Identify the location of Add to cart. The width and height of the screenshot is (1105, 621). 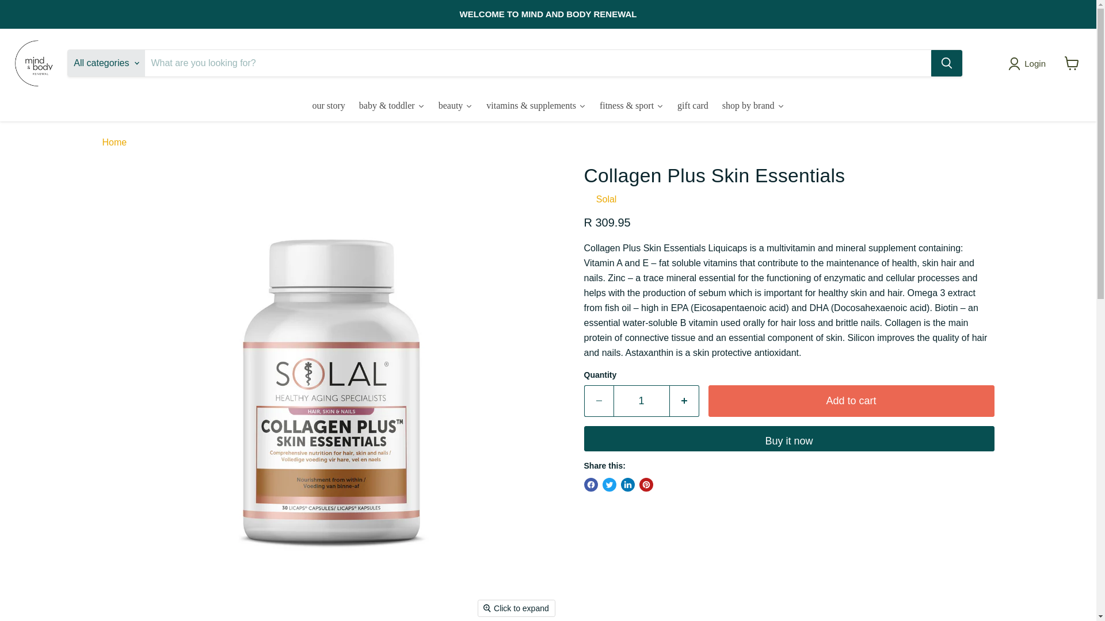
(851, 400).